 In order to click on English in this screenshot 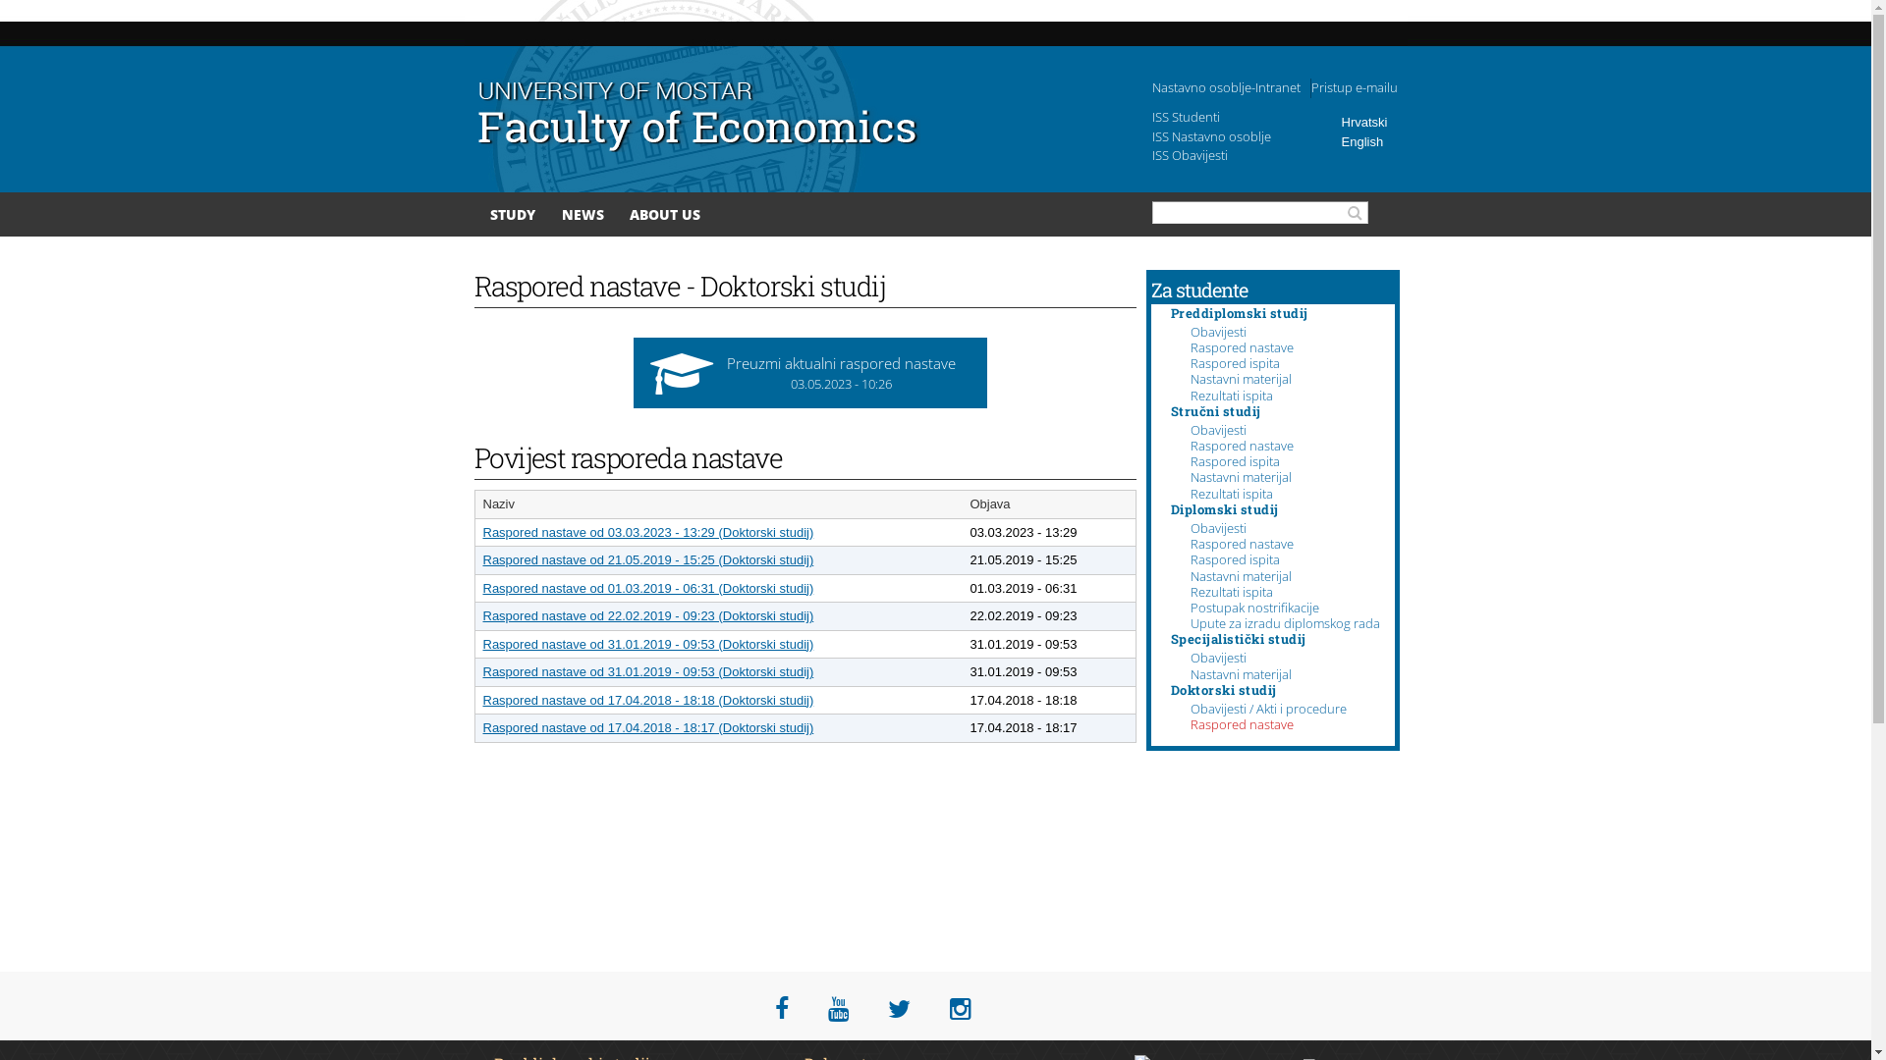, I will do `click(1363, 141)`.